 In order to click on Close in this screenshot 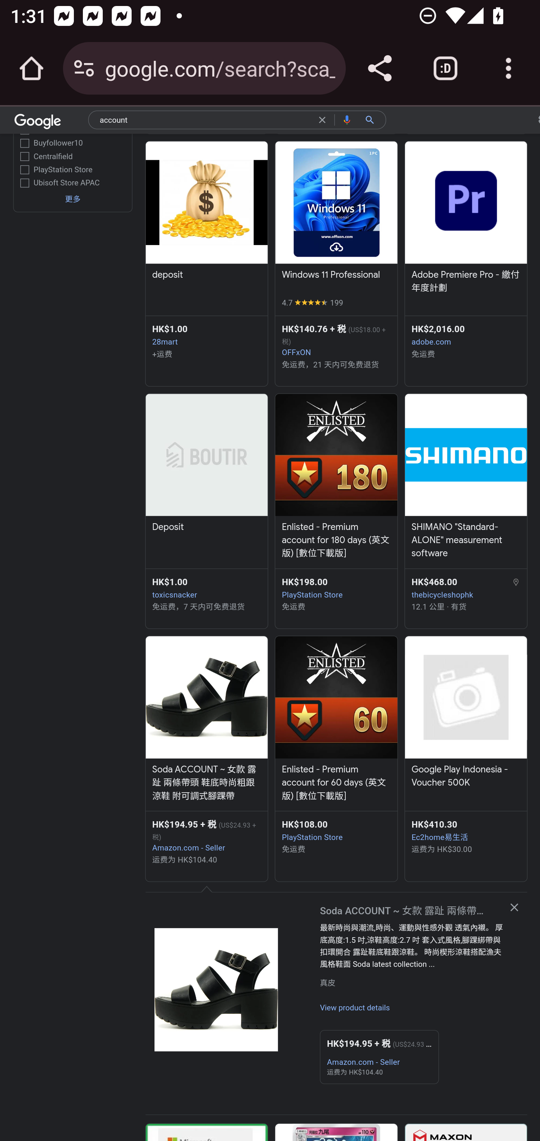, I will do `click(514, 908)`.